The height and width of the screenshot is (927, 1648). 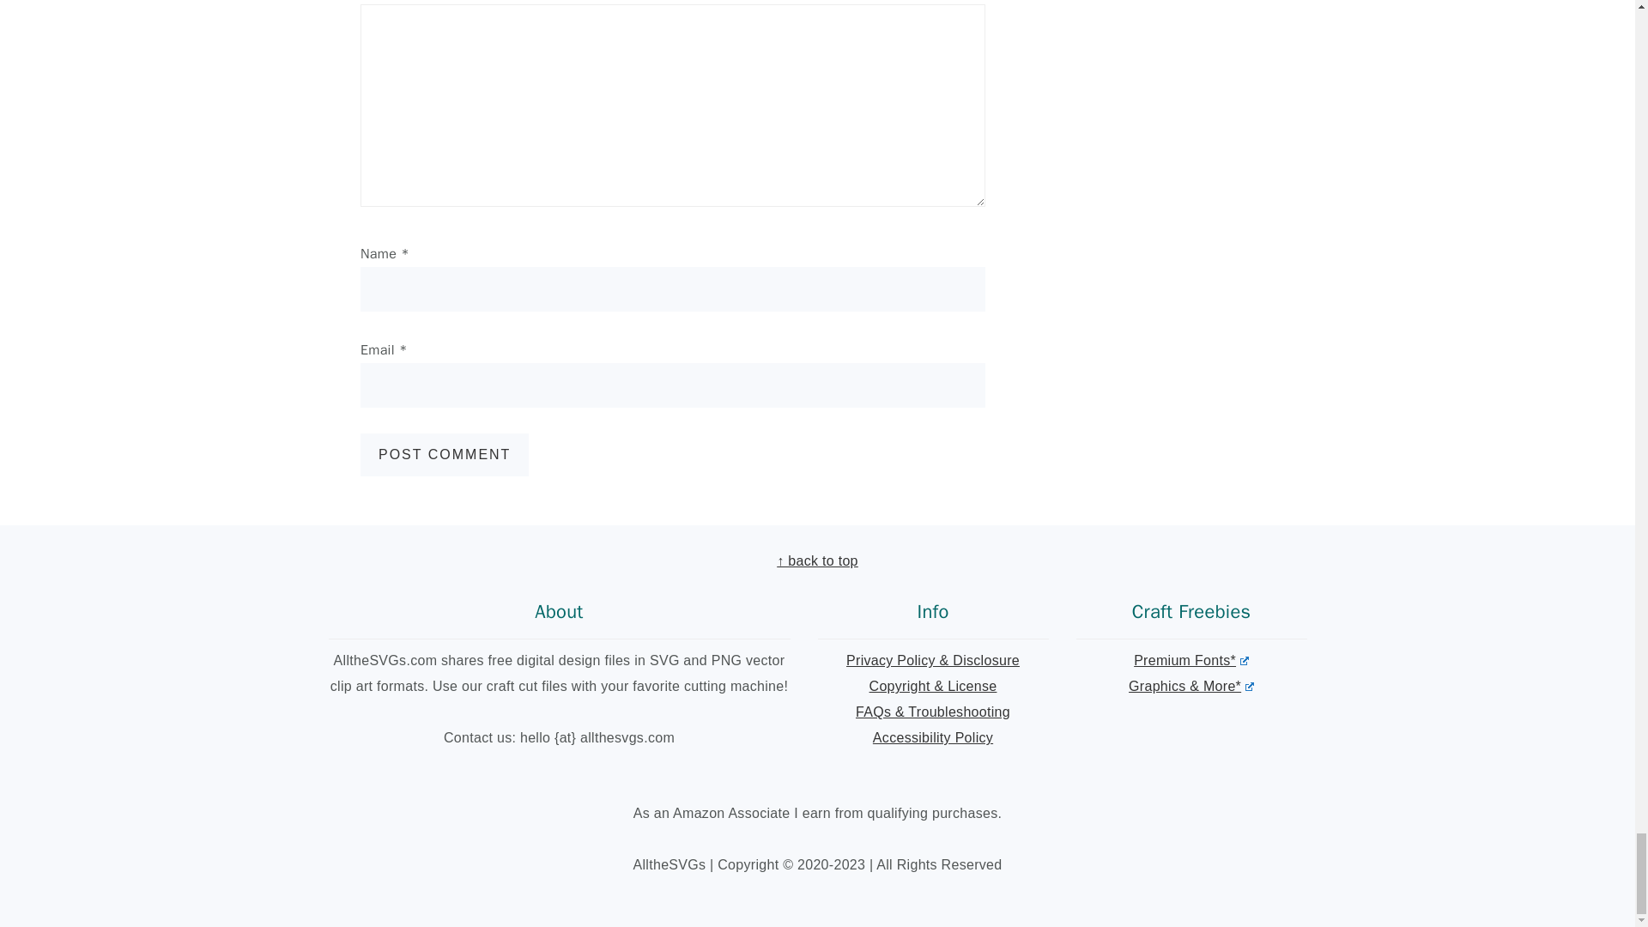 What do you see at coordinates (445, 455) in the screenshot?
I see `Post Comment` at bounding box center [445, 455].